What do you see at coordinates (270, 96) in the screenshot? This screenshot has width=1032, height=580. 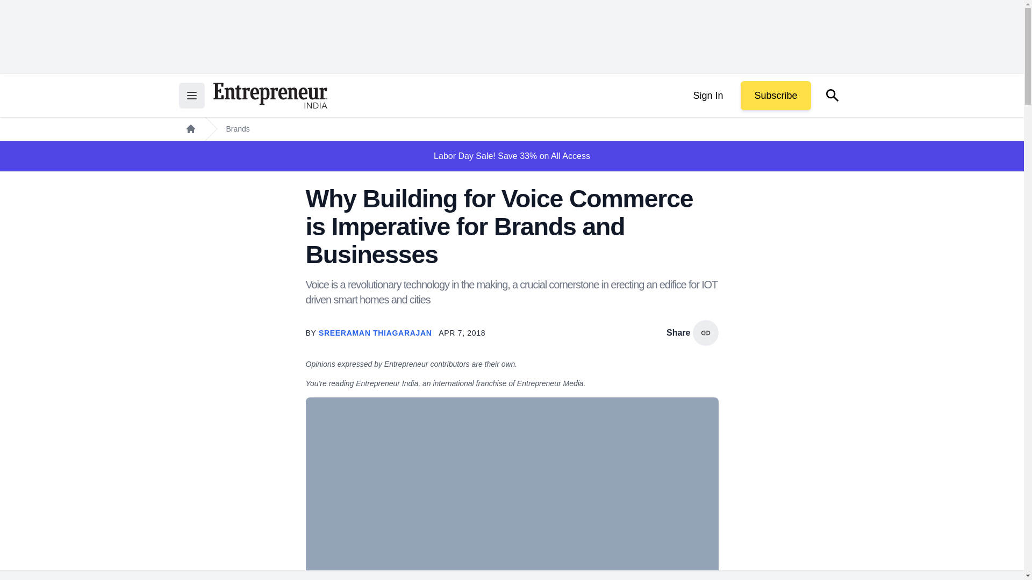 I see `Return to the home page` at bounding box center [270, 96].